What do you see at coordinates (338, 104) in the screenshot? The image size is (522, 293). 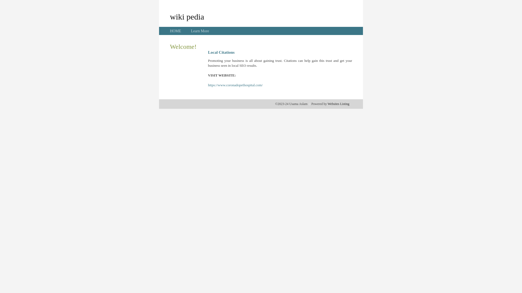 I see `Websites Listing` at bounding box center [338, 104].